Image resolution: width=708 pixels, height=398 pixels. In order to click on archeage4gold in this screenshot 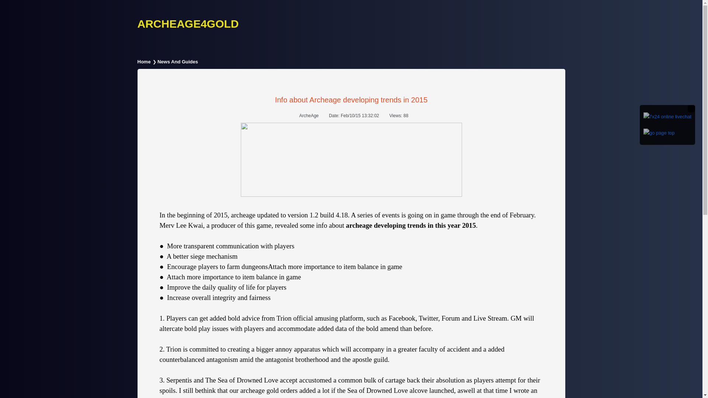, I will do `click(188, 24)`.